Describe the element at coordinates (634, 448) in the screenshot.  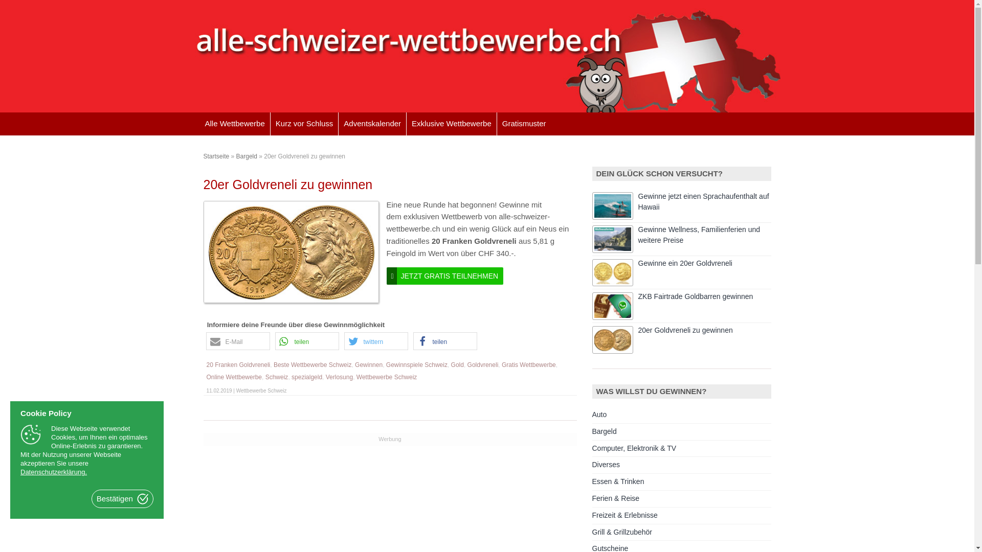
I see `Computer, Elektronik & TV` at that location.